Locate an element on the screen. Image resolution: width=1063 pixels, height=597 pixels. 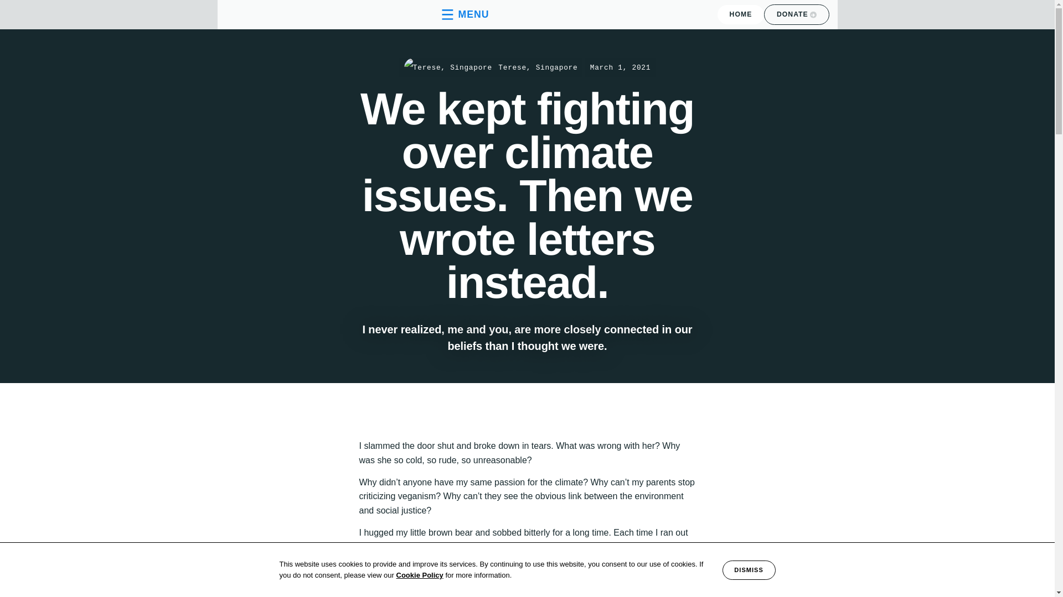
DISMISS is located at coordinates (749, 570).